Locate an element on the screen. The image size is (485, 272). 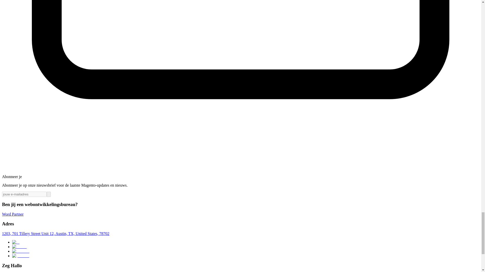
Word Partner is located at coordinates (13, 214).